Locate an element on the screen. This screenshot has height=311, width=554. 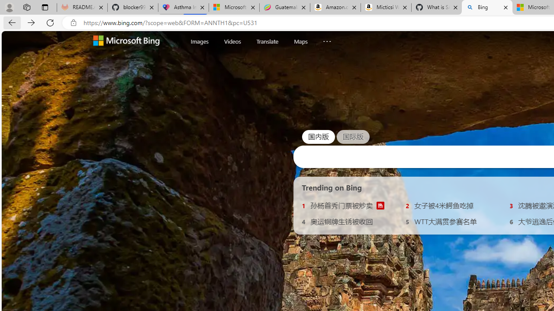
Welcome to Bing Search is located at coordinates (126, 41).